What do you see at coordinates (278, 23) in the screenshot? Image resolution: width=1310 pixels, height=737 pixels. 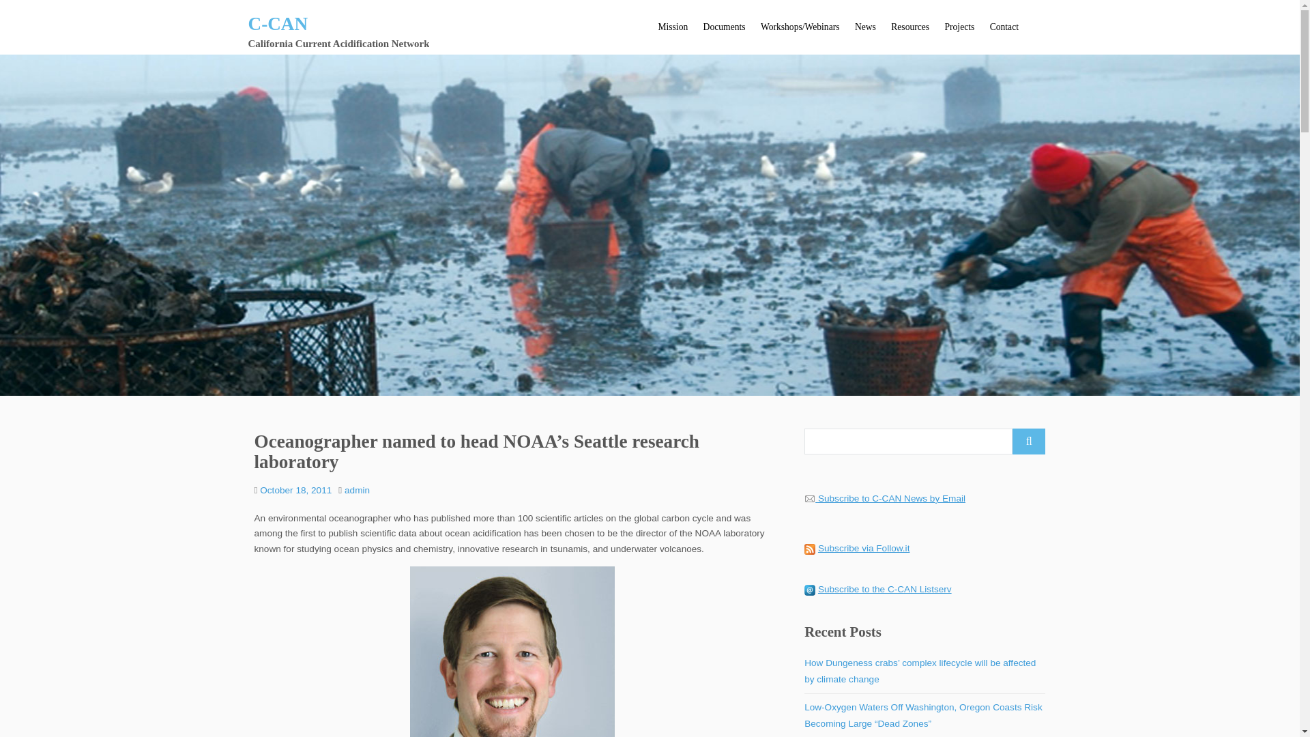 I see `C-CAN` at bounding box center [278, 23].